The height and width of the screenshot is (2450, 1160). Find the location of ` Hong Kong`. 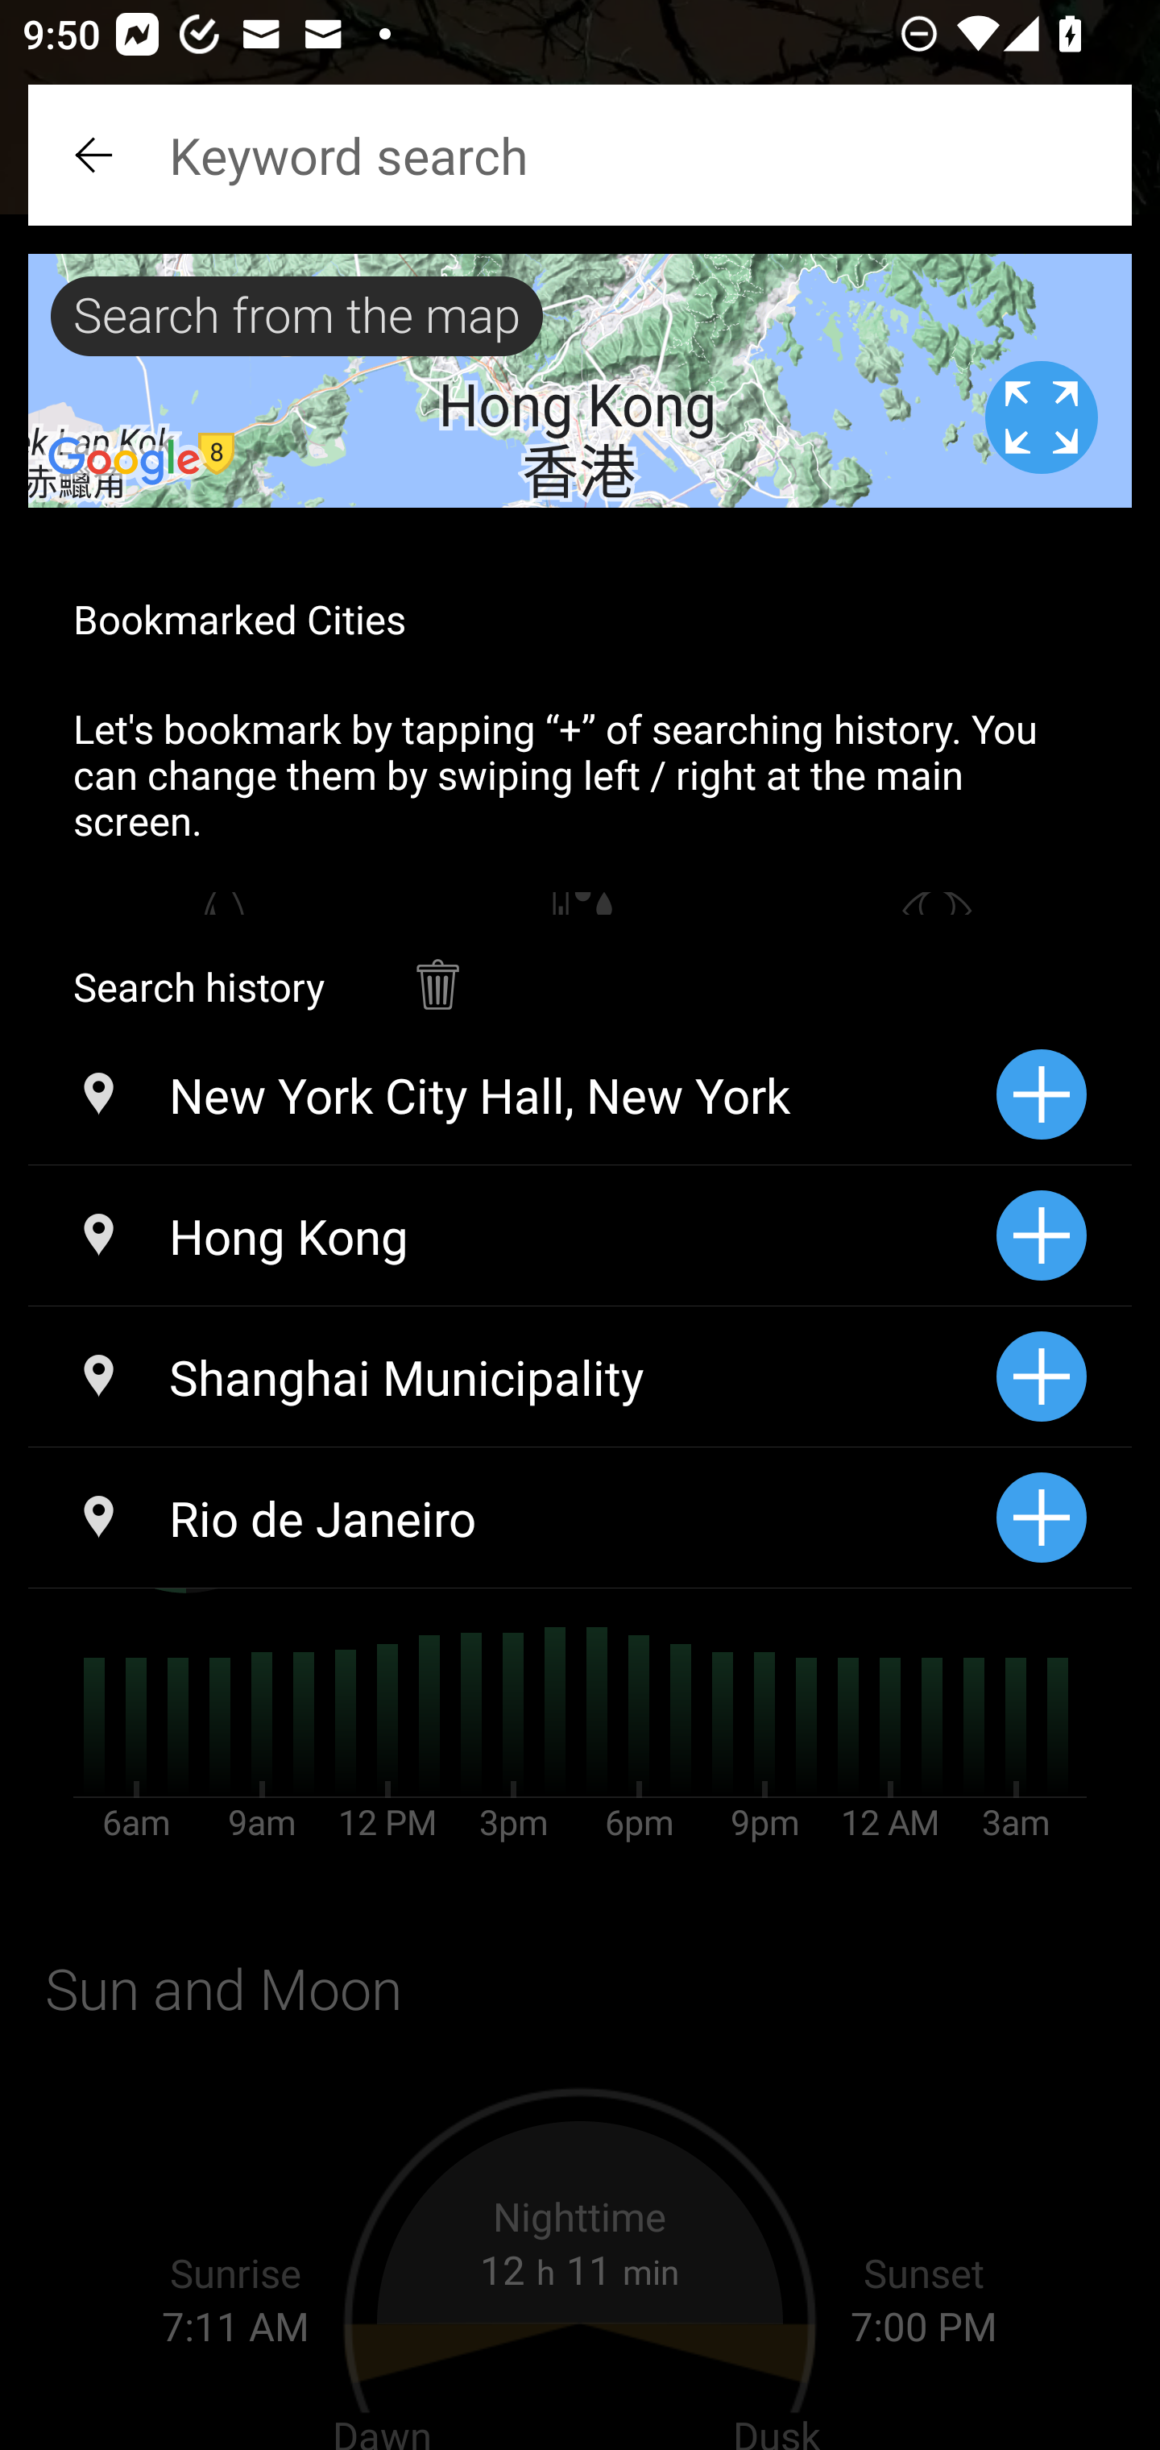

 Hong Kong is located at coordinates (512, 1236).